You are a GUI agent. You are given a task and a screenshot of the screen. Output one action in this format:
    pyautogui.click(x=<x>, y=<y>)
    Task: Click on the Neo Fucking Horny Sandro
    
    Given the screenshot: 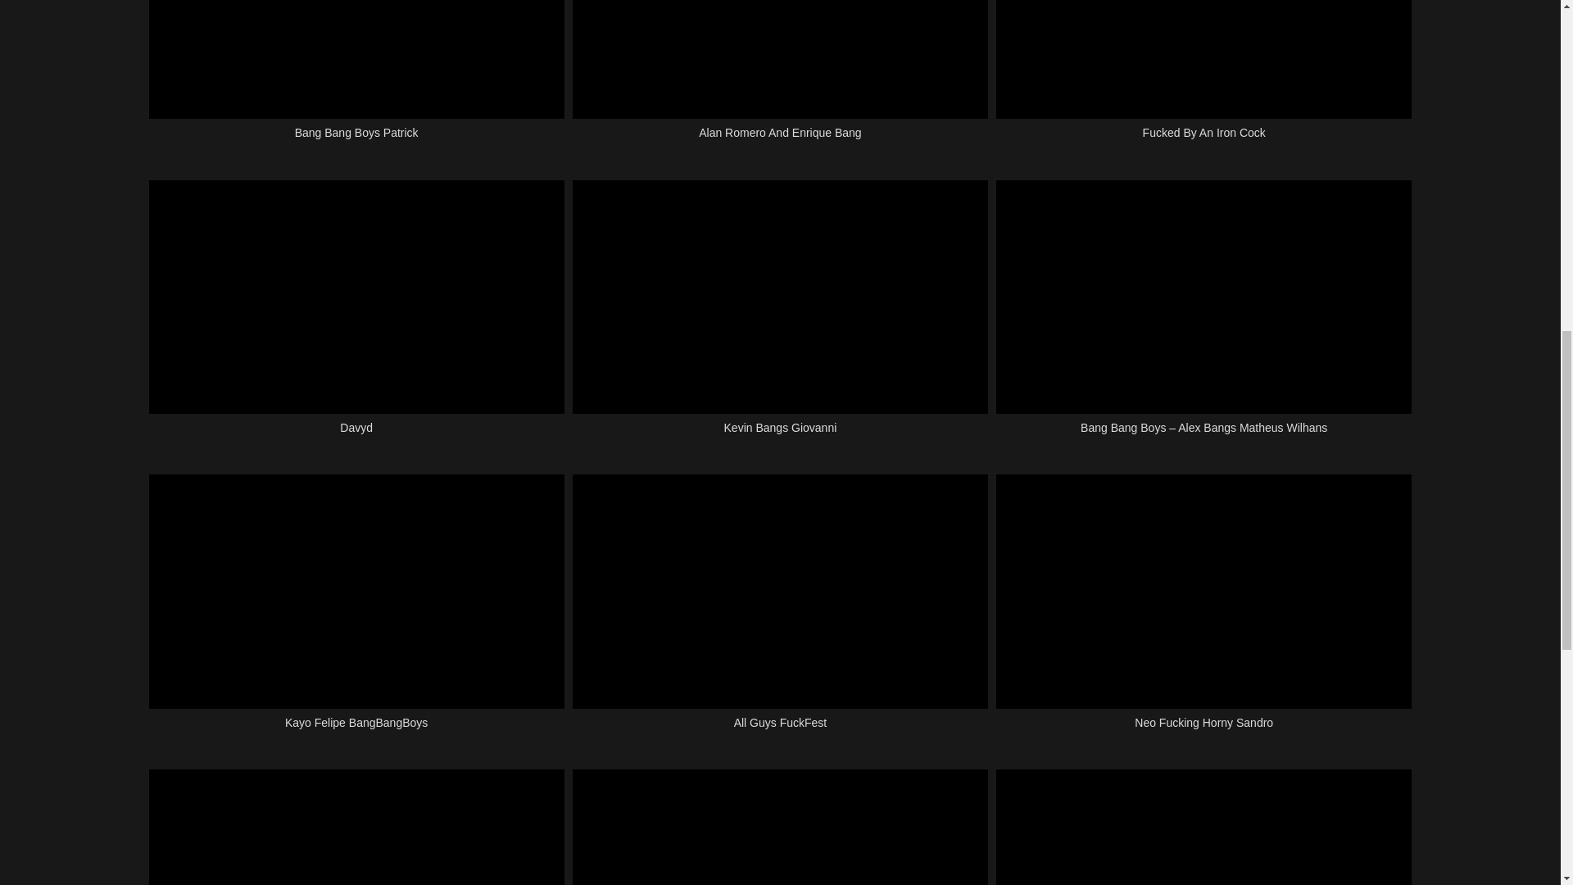 What is the action you would take?
    pyautogui.click(x=1203, y=610)
    